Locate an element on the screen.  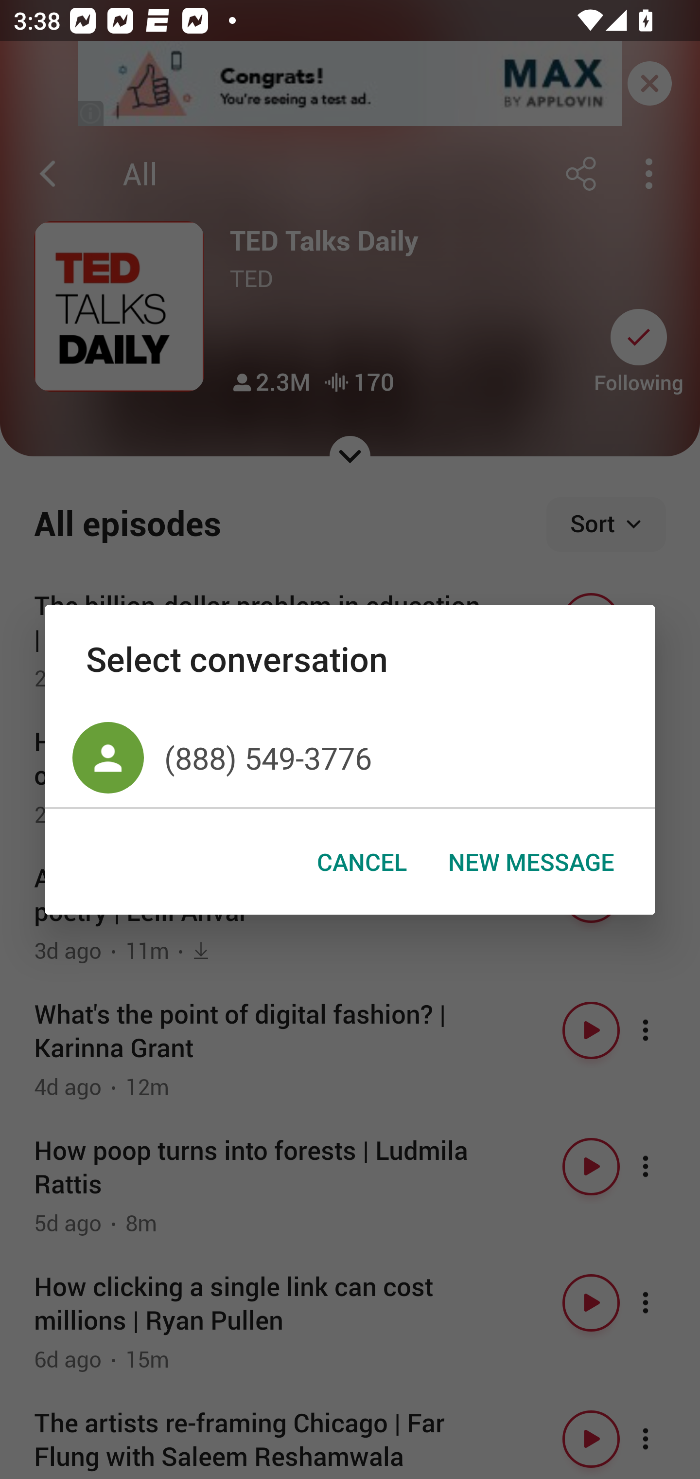
NEW MESSAGE is located at coordinates (530, 862).